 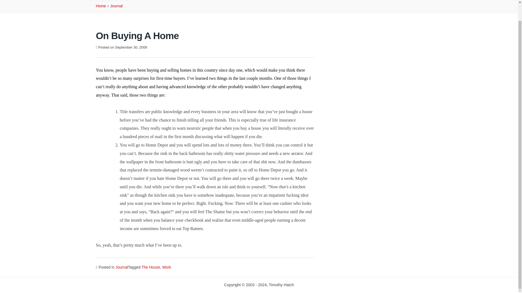 I want to click on Home, so click(x=101, y=6).